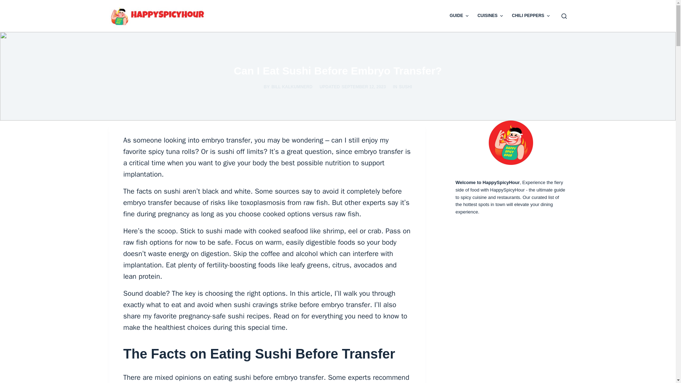 The image size is (681, 383). I want to click on Skip to content, so click(7, 4).